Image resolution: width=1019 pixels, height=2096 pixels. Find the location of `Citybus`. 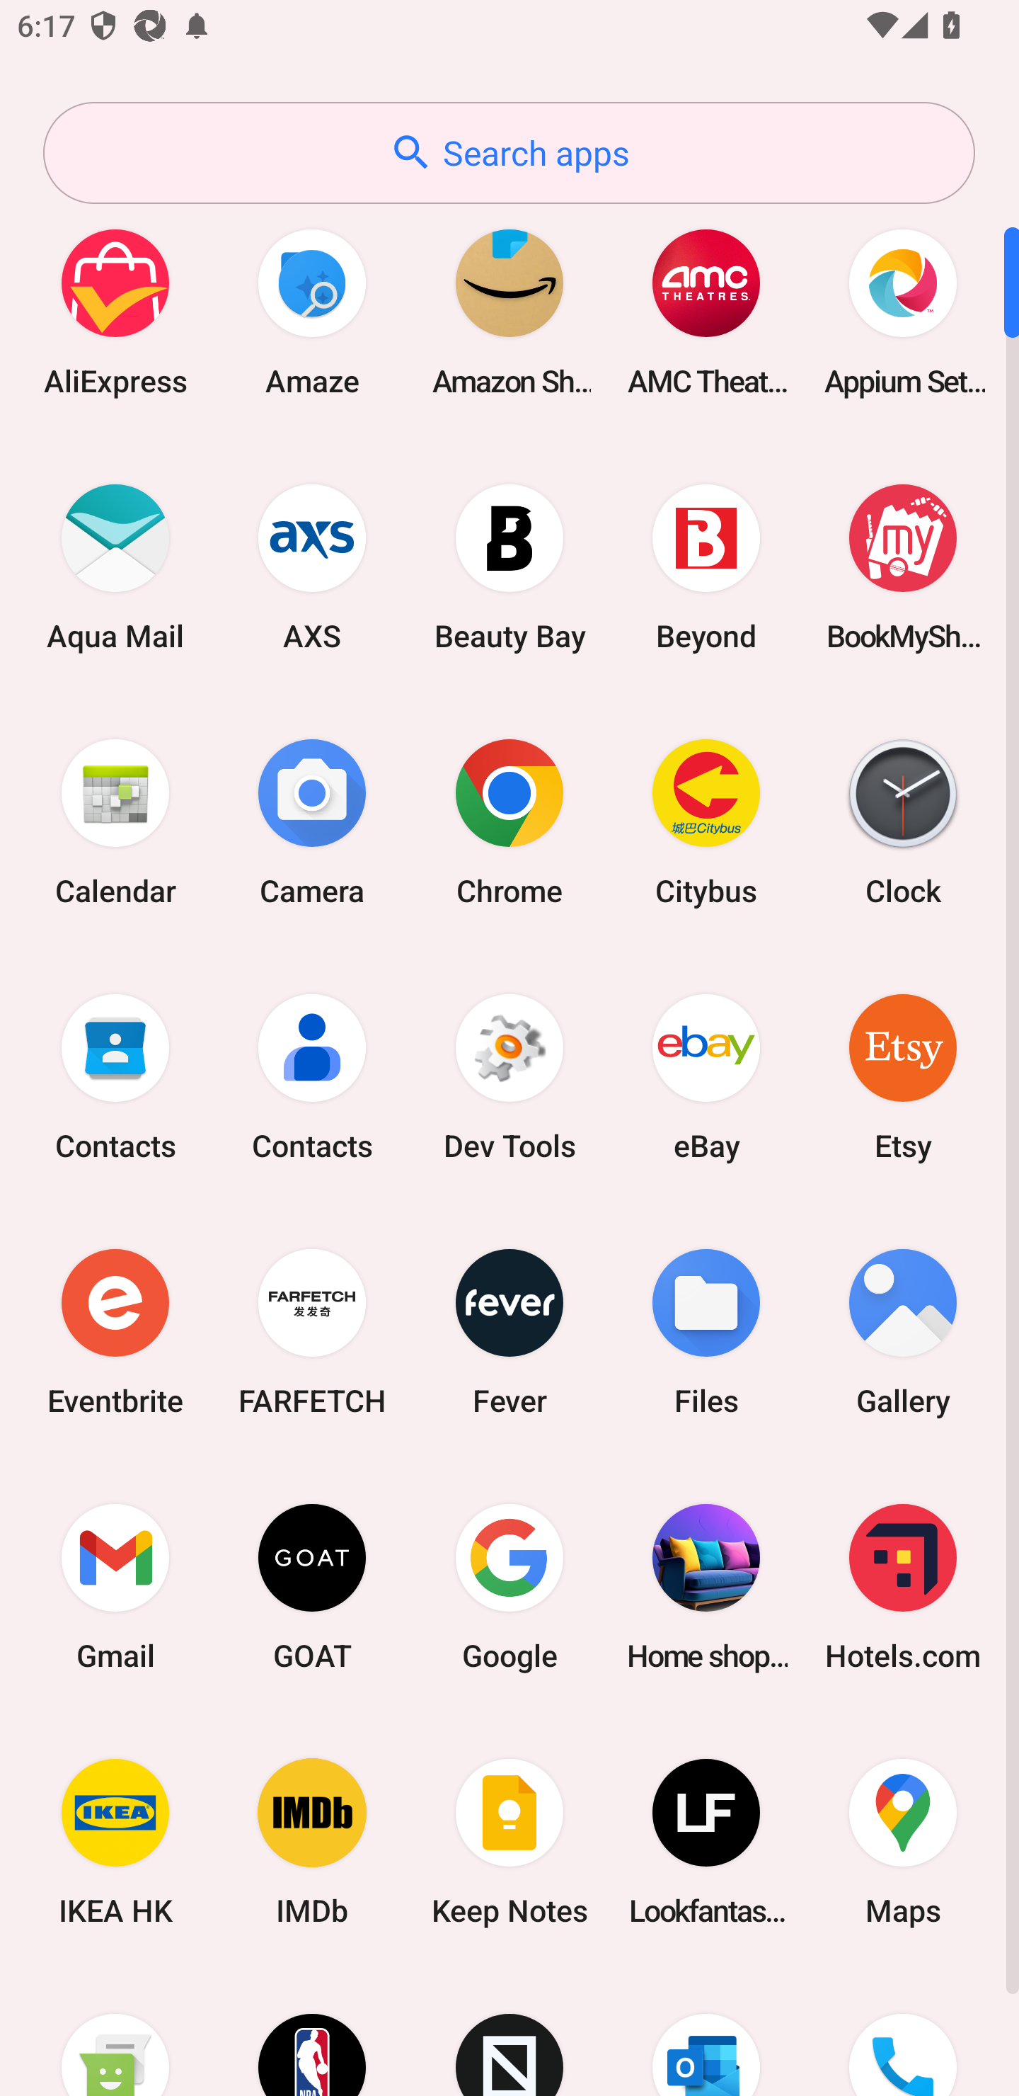

Citybus is located at coordinates (706, 821).